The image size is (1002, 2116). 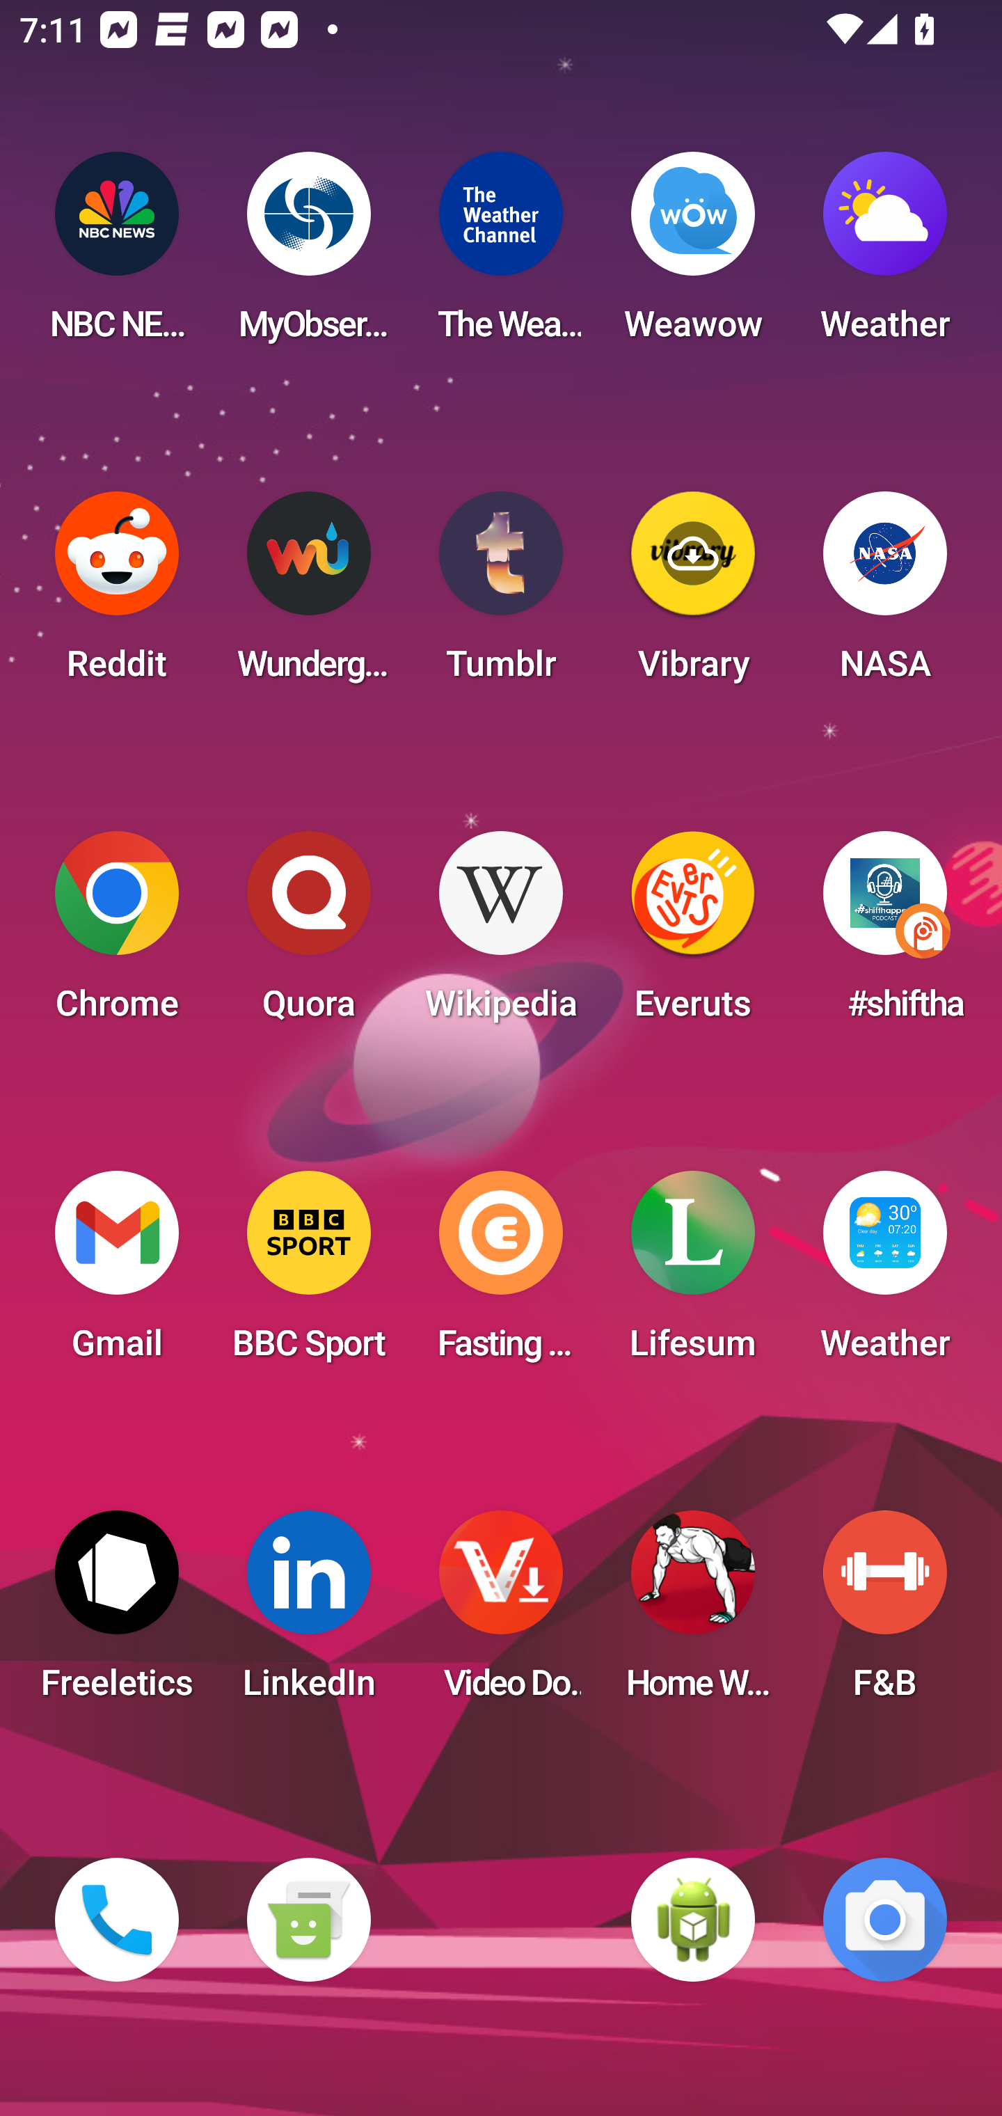 What do you see at coordinates (885, 934) in the screenshot?
I see `#shifthappens in the Digital Workplace Podcast` at bounding box center [885, 934].